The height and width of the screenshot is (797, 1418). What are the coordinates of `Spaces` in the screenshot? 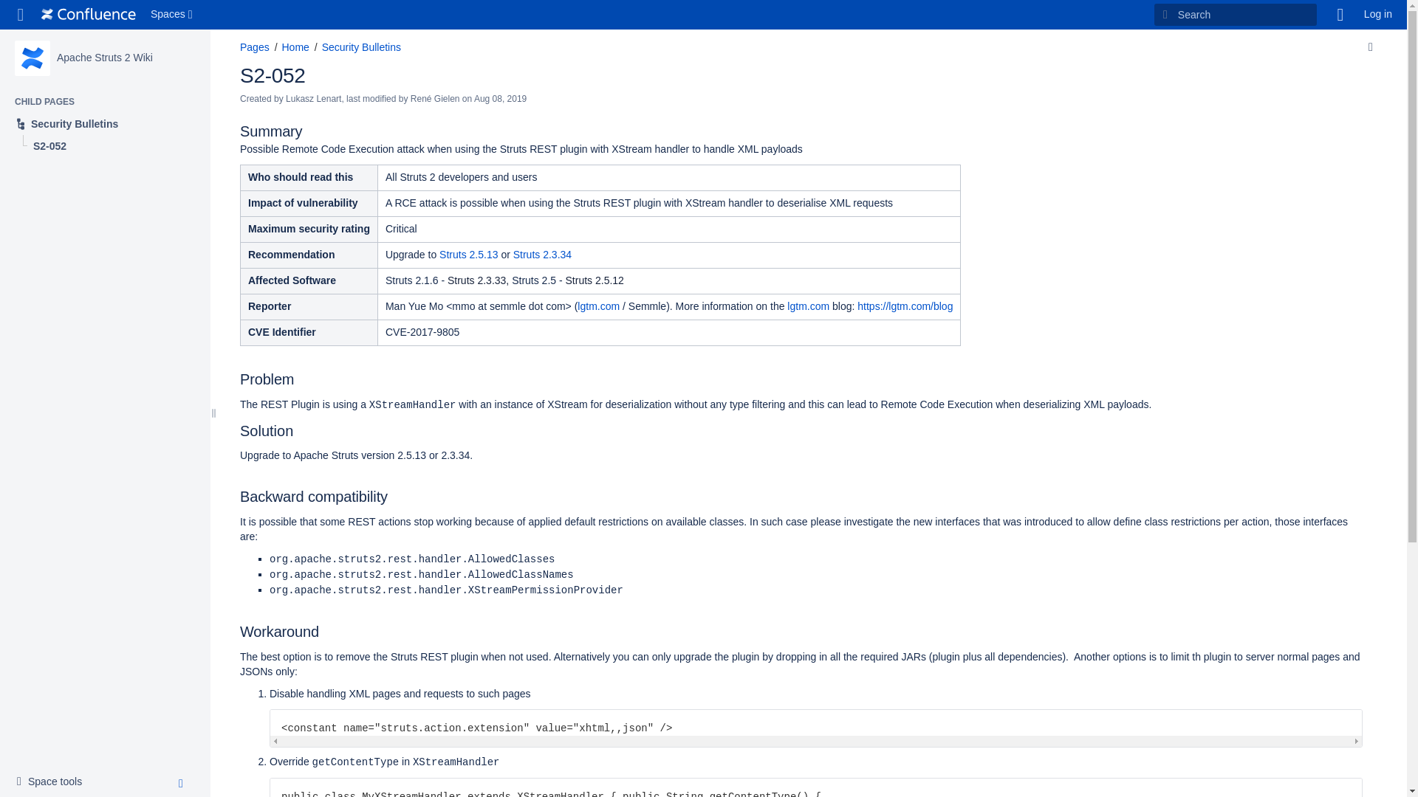 It's located at (173, 15).